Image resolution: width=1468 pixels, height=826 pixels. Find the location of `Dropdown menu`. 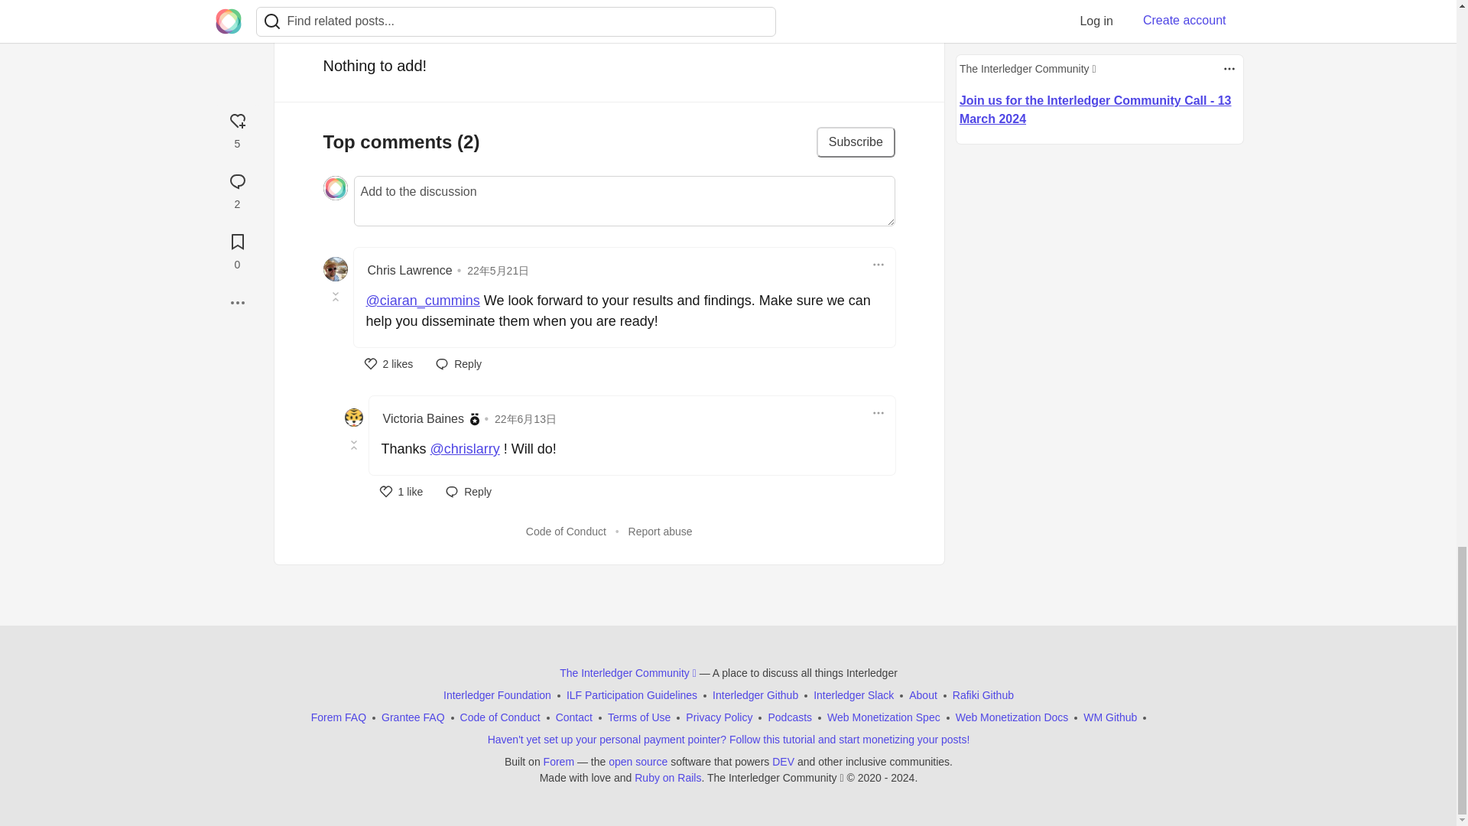

Dropdown menu is located at coordinates (878, 413).